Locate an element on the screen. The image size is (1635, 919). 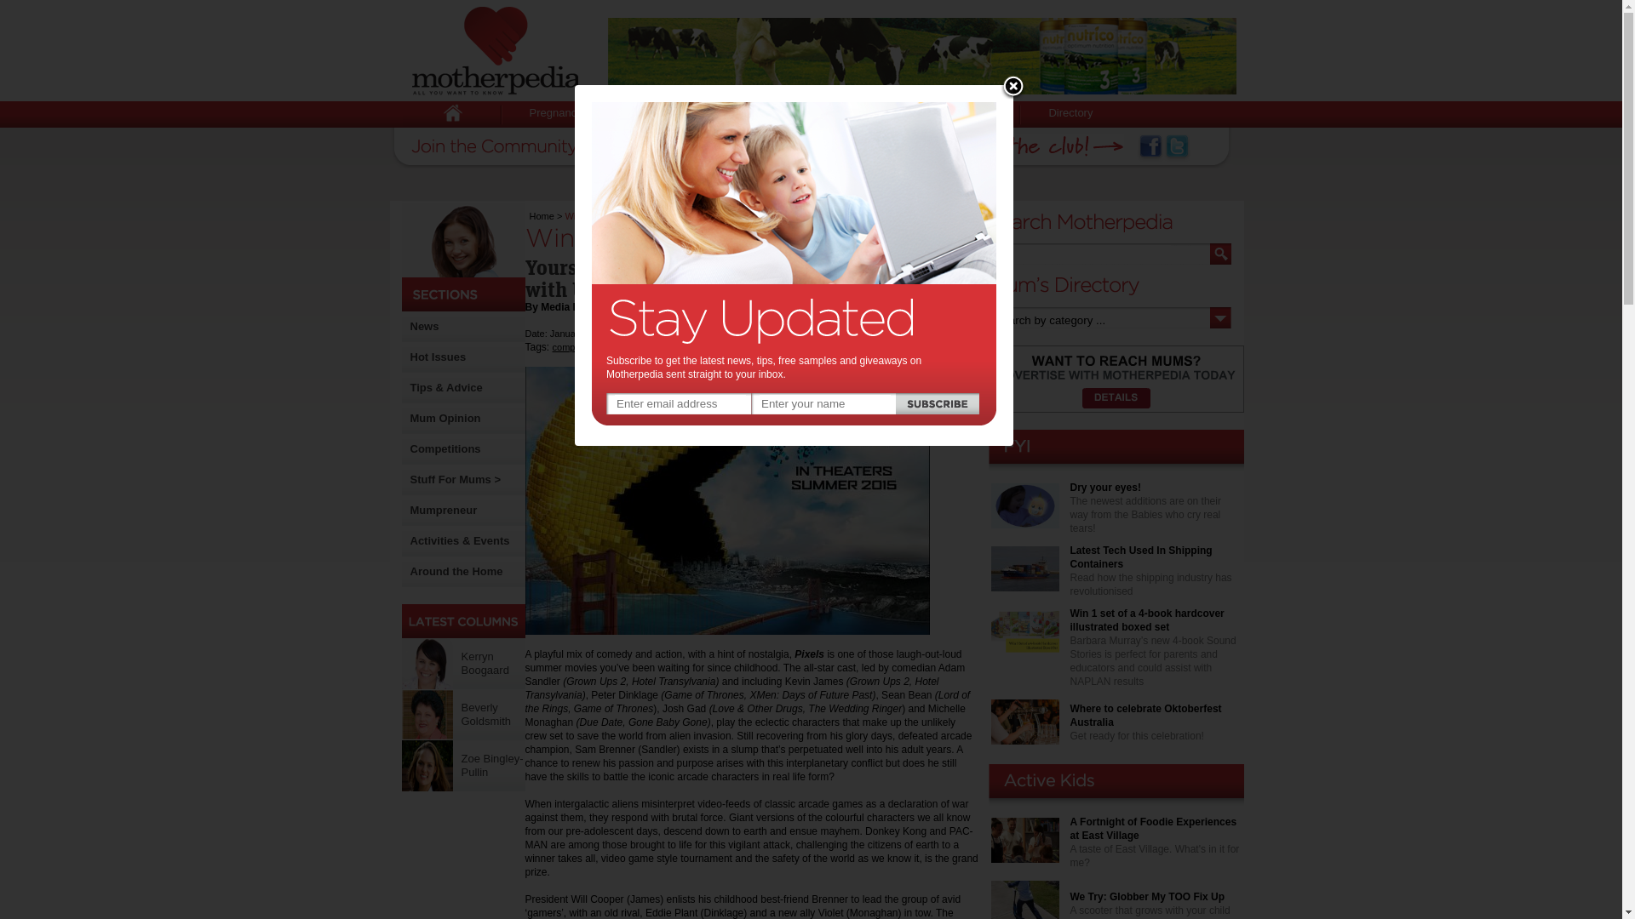
Tips & Advice is located at coordinates (446, 388).